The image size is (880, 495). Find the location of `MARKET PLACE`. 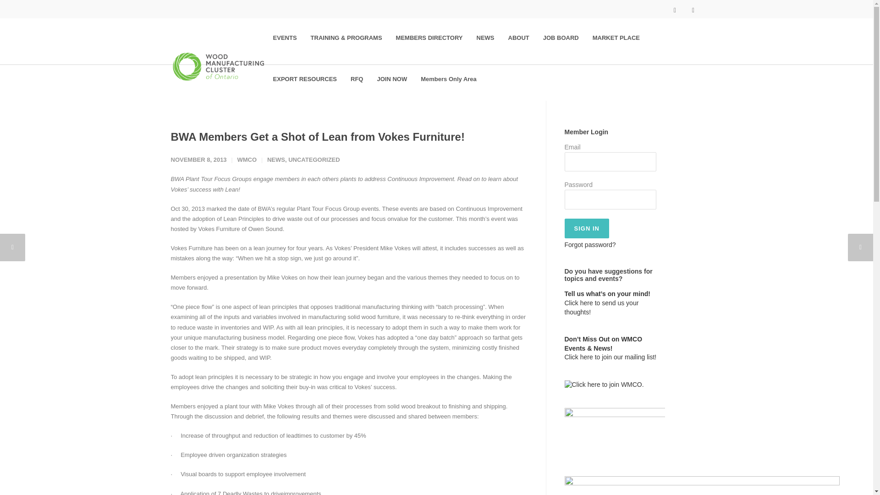

MARKET PLACE is located at coordinates (616, 38).